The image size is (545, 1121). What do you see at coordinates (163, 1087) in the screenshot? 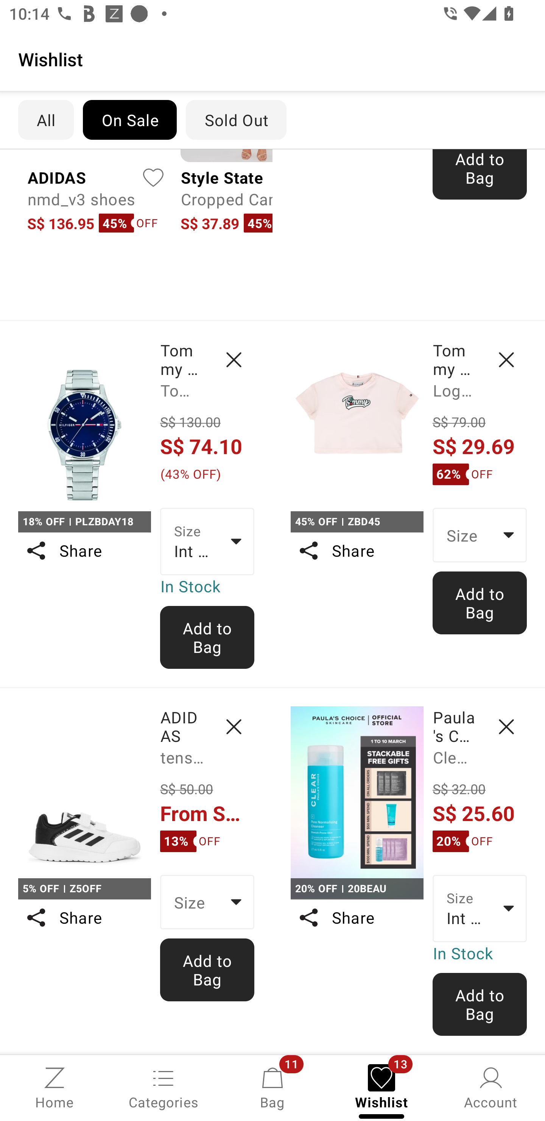
I see `Categories` at bounding box center [163, 1087].